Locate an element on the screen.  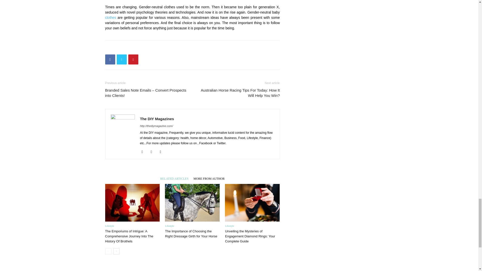
Instagram is located at coordinates (153, 152).